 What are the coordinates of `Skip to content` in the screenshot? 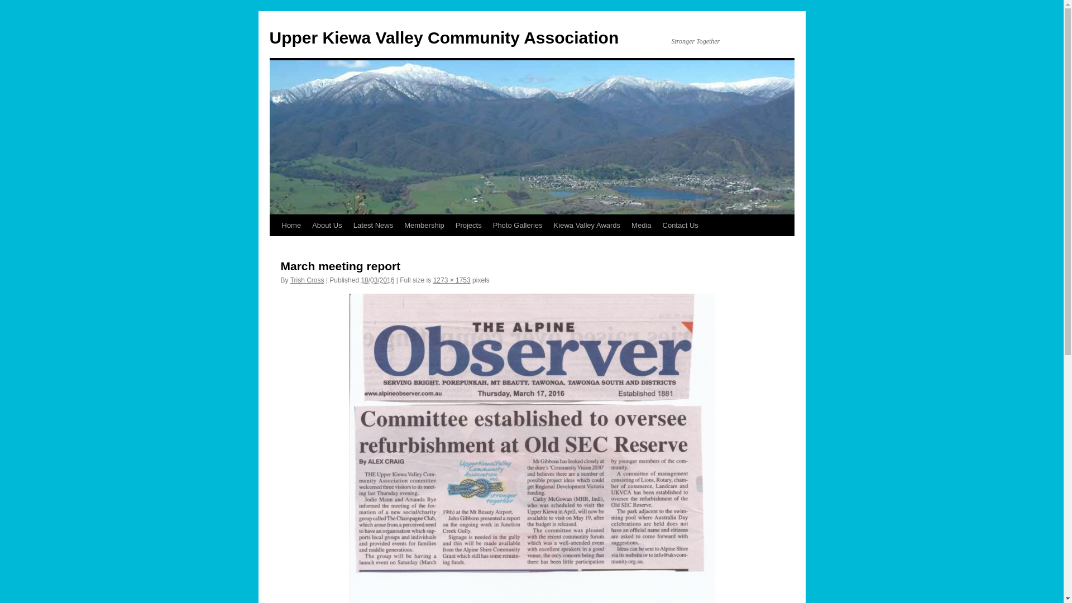 It's located at (275, 246).